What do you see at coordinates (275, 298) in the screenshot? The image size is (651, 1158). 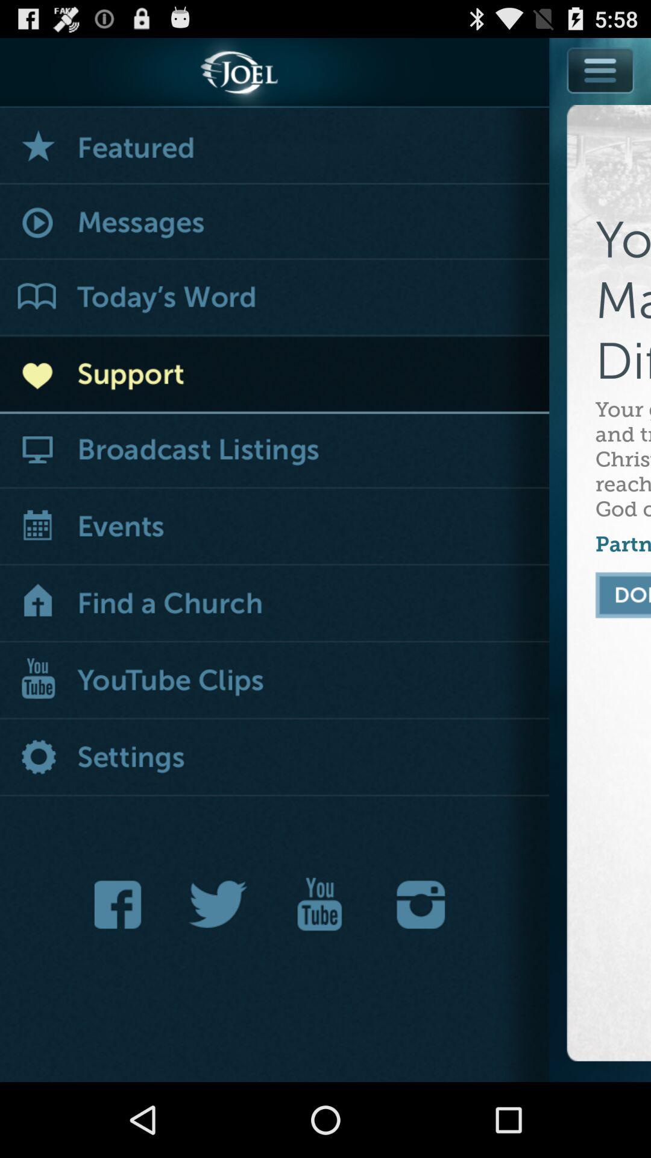 I see `tap for article` at bounding box center [275, 298].